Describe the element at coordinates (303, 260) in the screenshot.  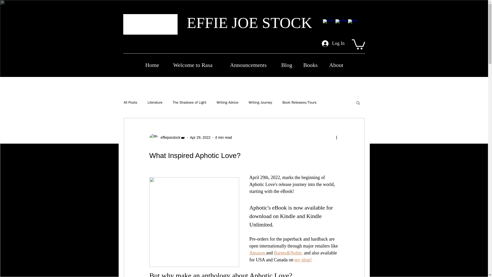
I see `my shop!` at that location.